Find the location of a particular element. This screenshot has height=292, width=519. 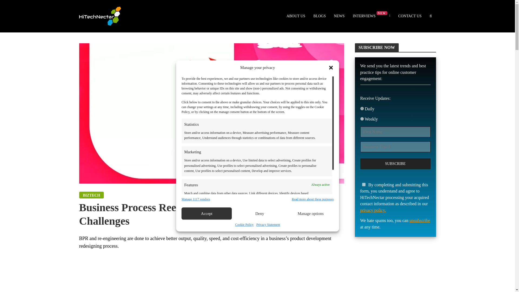

Accept is located at coordinates (206, 214).